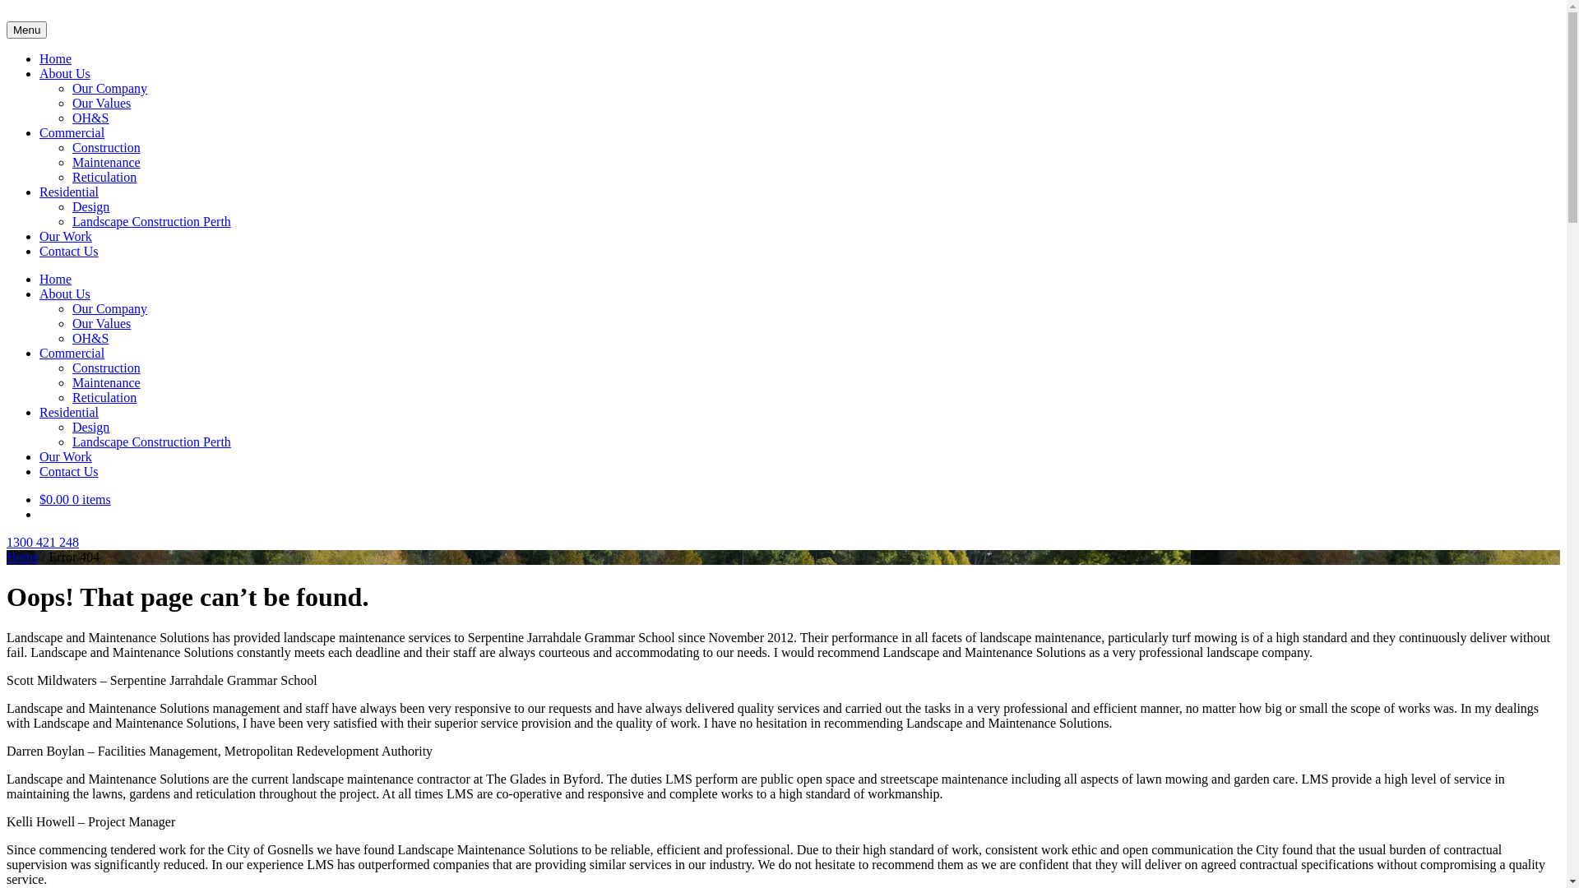 Image resolution: width=1579 pixels, height=888 pixels. I want to click on Contact Us, so click(69, 472).